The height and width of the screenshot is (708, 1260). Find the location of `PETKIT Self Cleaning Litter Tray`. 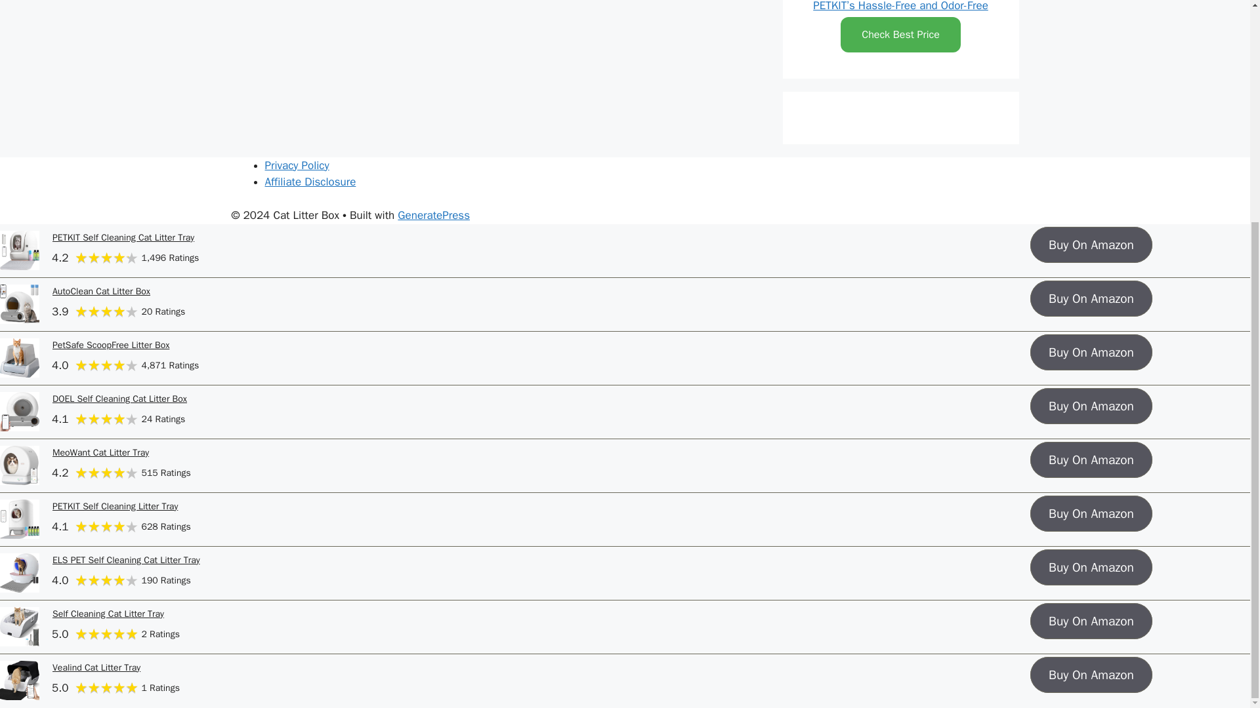

PETKIT Self Cleaning Litter Tray is located at coordinates (115, 506).